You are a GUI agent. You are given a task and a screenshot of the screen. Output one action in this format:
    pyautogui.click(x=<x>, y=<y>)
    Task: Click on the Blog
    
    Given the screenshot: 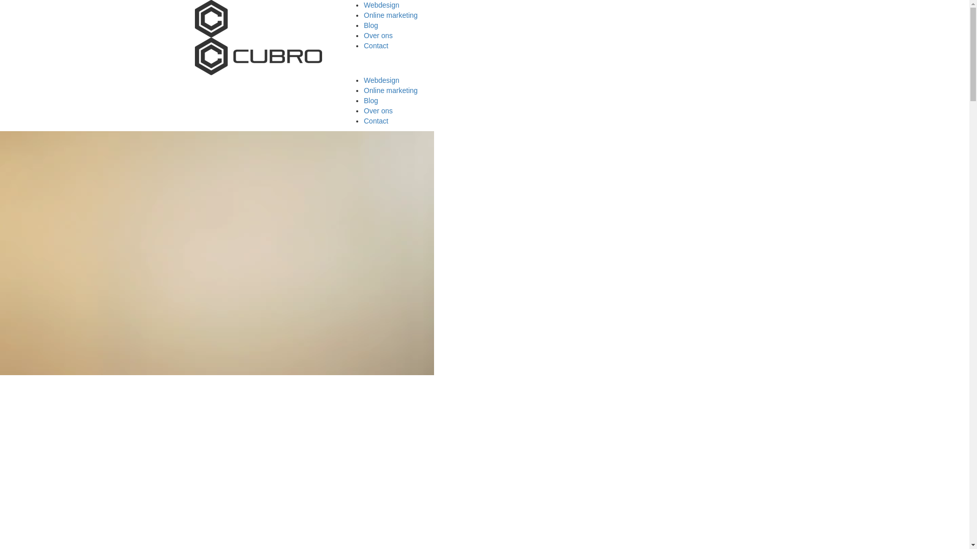 What is the action you would take?
    pyautogui.click(x=371, y=101)
    